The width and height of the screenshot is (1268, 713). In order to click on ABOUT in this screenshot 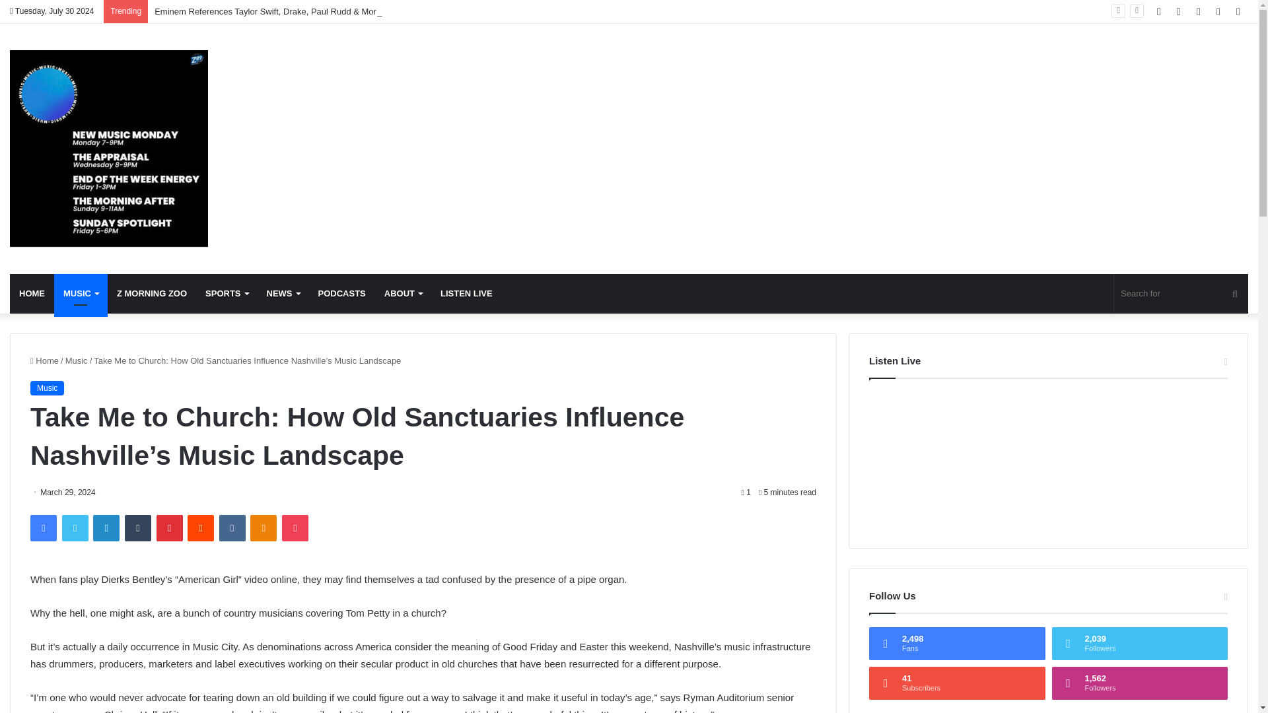, I will do `click(403, 293)`.